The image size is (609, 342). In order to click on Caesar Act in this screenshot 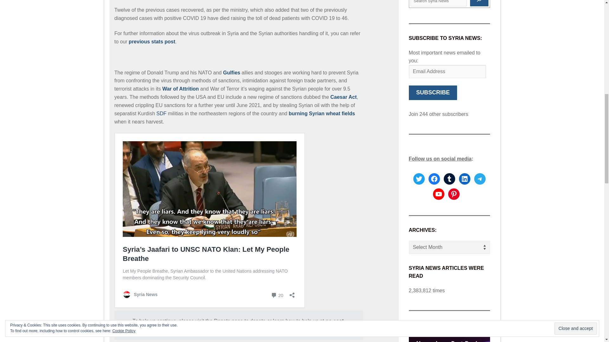, I will do `click(344, 97)`.